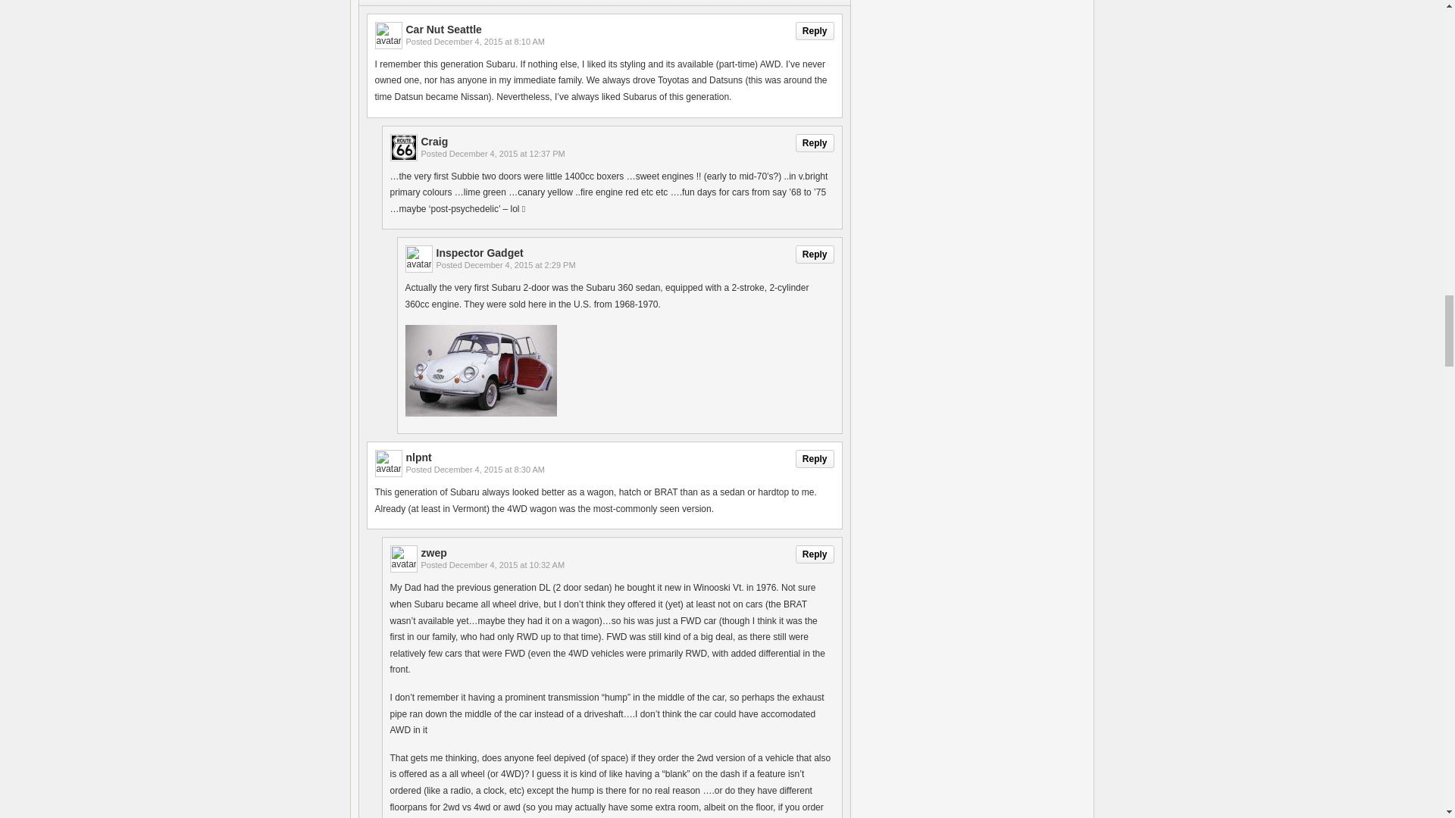  What do you see at coordinates (489, 470) in the screenshot?
I see `2015-12-04T08:30:11-08:00` at bounding box center [489, 470].